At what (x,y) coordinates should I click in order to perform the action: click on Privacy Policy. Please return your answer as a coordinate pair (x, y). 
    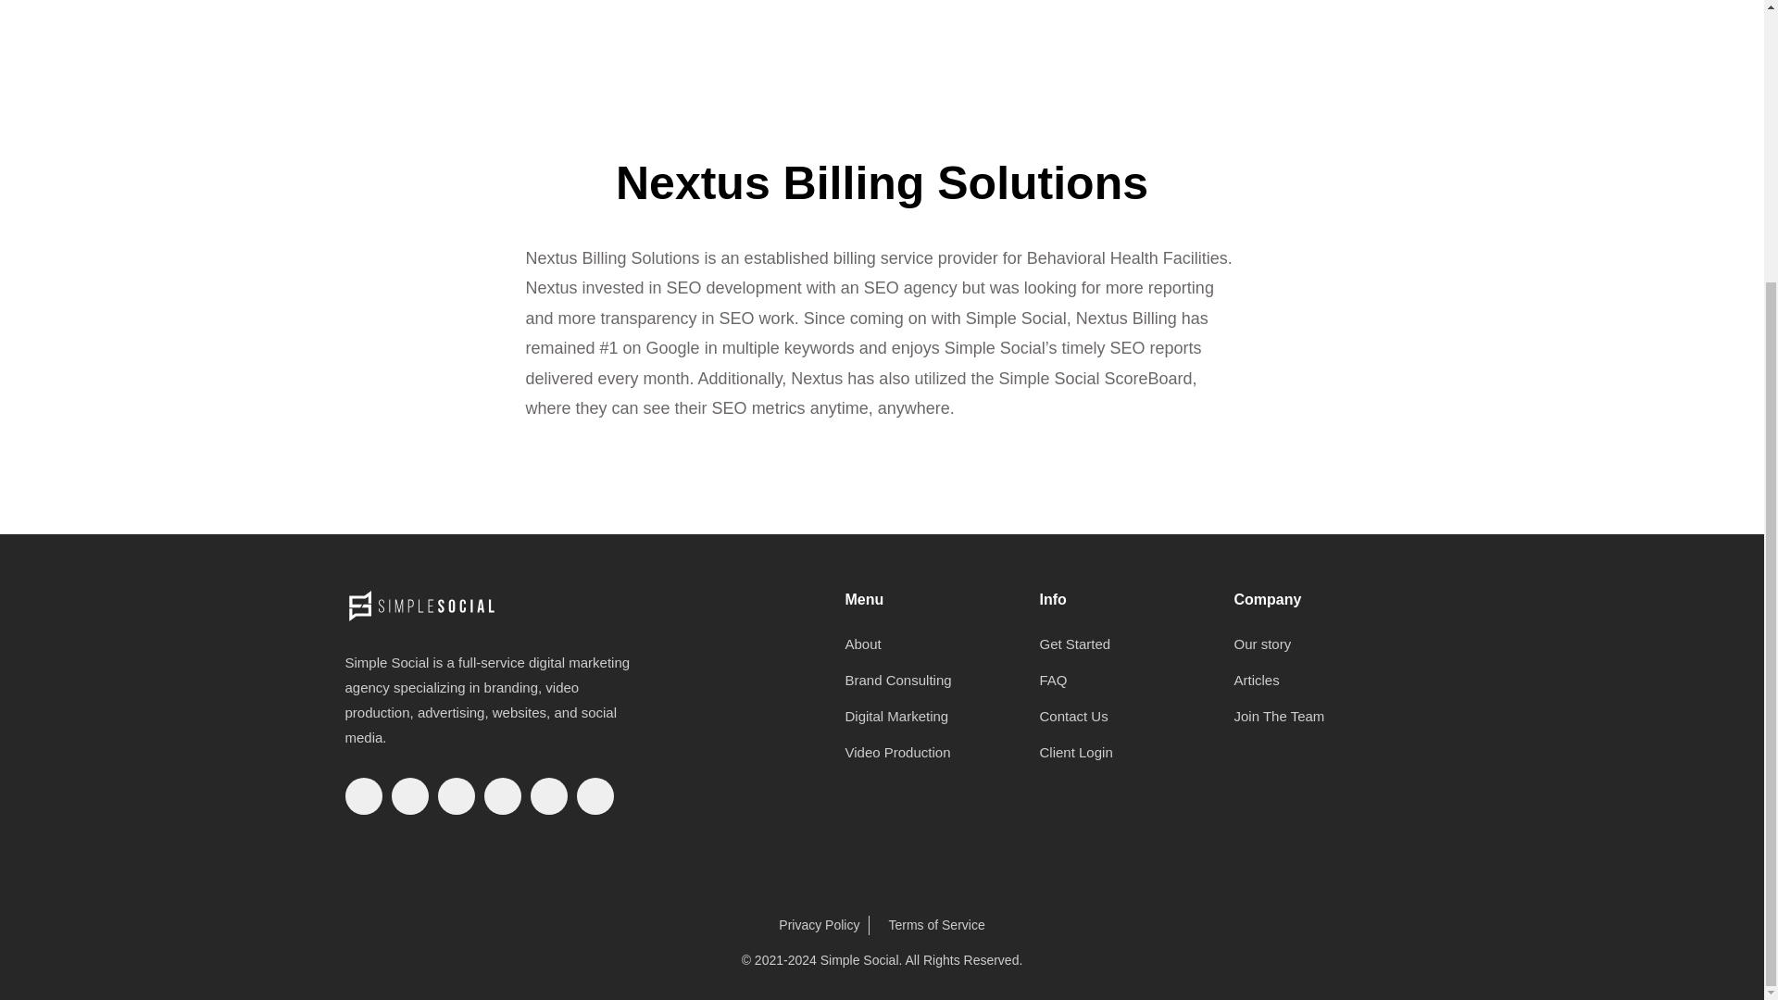
    Looking at the image, I should click on (819, 925).